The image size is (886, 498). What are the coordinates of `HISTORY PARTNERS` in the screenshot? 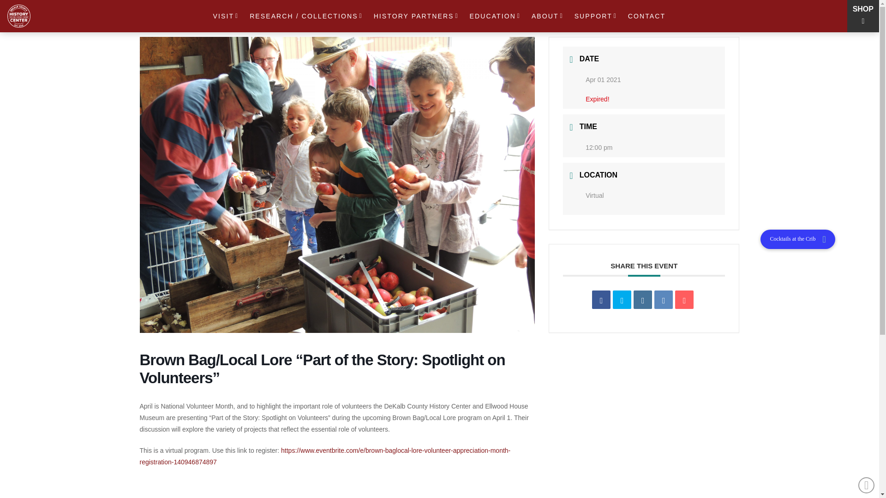 It's located at (416, 16).